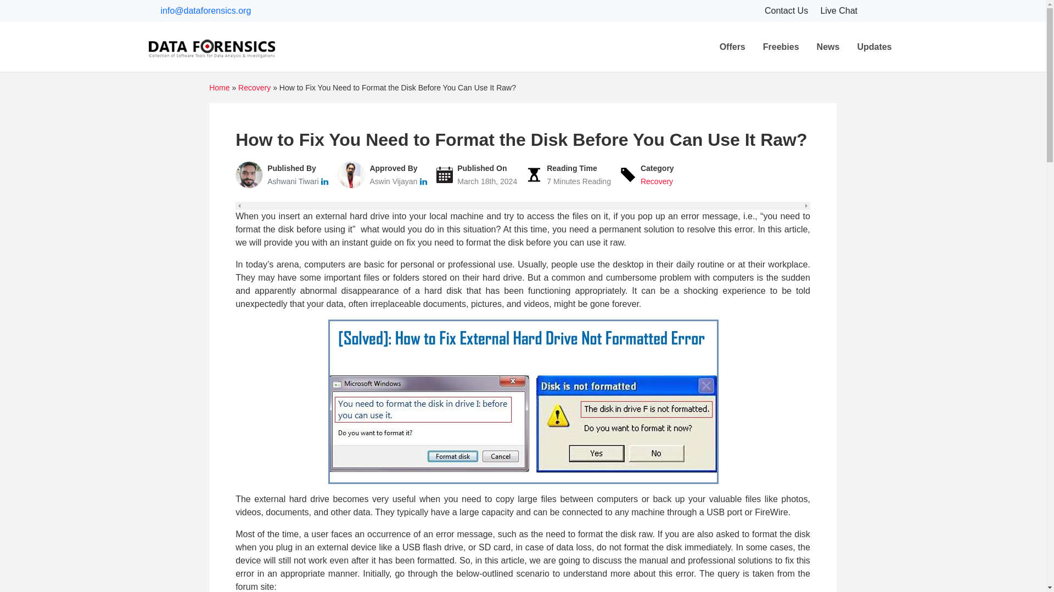 The width and height of the screenshot is (1054, 592). Describe the element at coordinates (787, 10) in the screenshot. I see `Contact Us` at that location.